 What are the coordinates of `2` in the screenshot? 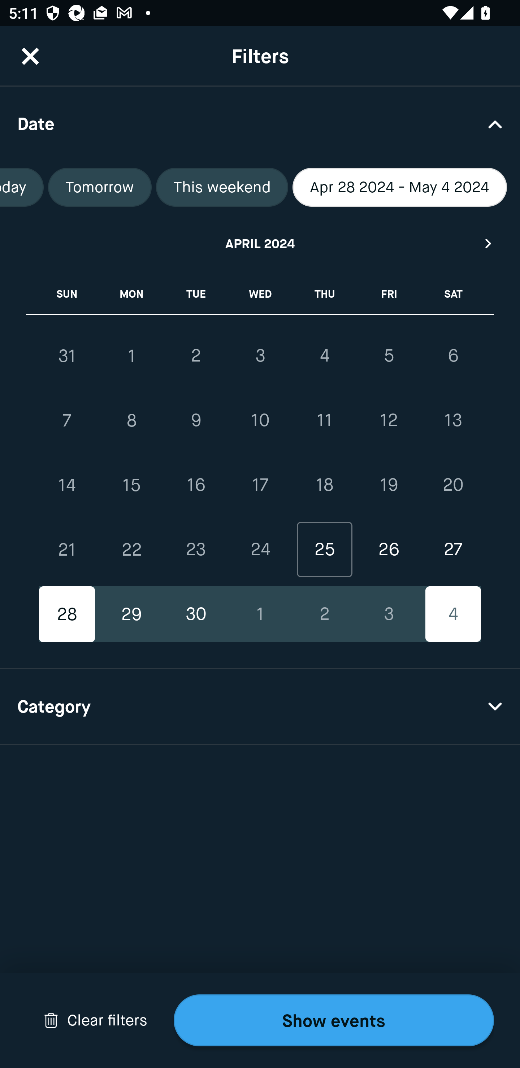 It's located at (324, 614).